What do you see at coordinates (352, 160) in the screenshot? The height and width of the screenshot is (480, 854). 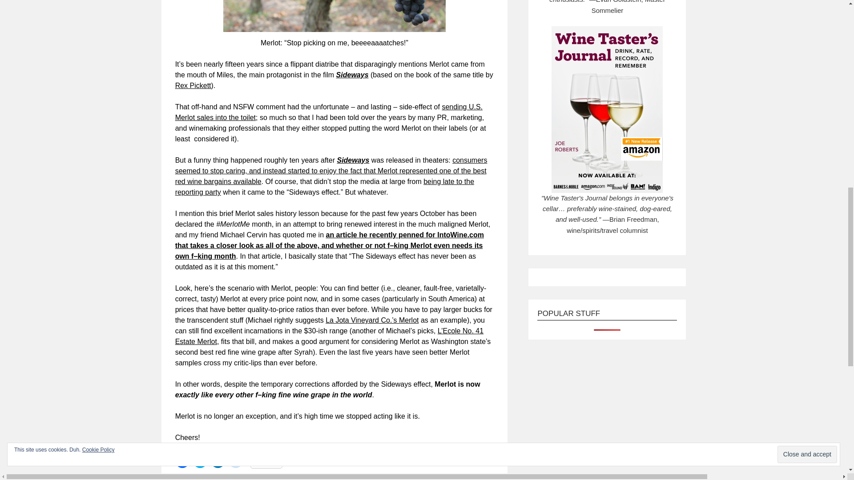 I see `Sideways` at bounding box center [352, 160].